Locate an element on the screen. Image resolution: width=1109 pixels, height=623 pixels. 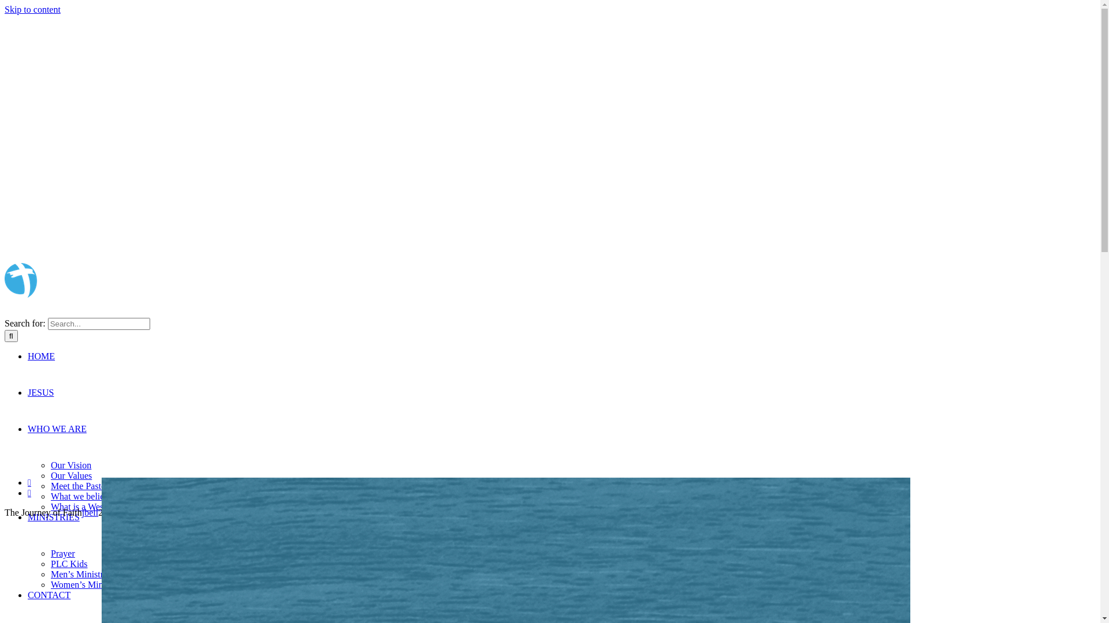
WHO WE ARE is located at coordinates (57, 442).